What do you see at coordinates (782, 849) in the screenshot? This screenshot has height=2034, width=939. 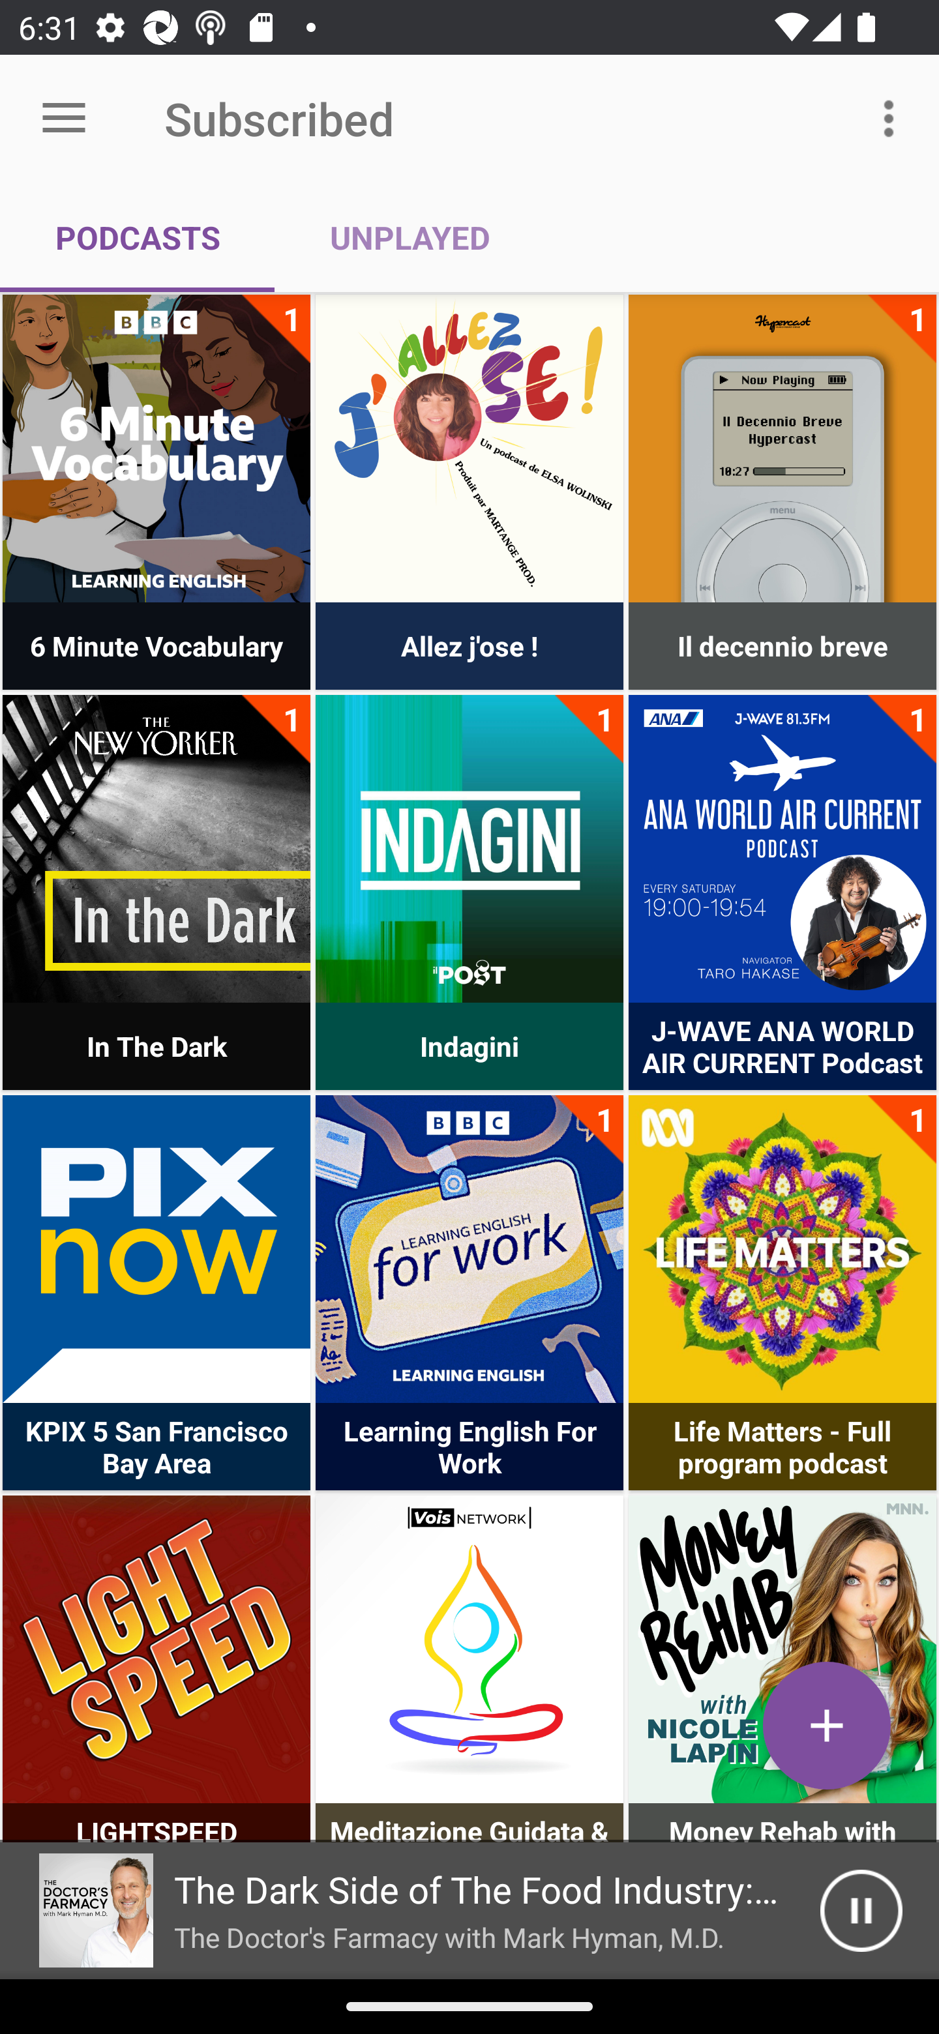 I see `J-WAVE ANA WORLD AIR CURRENT Podcast` at bounding box center [782, 849].